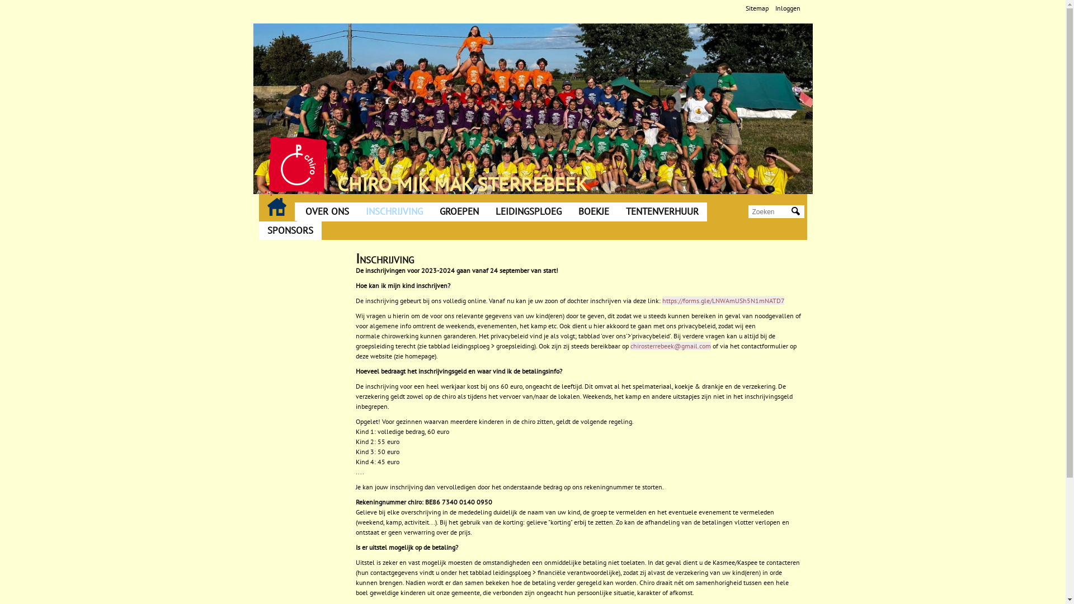 This screenshot has height=604, width=1074. I want to click on Inloggen, so click(788, 8).